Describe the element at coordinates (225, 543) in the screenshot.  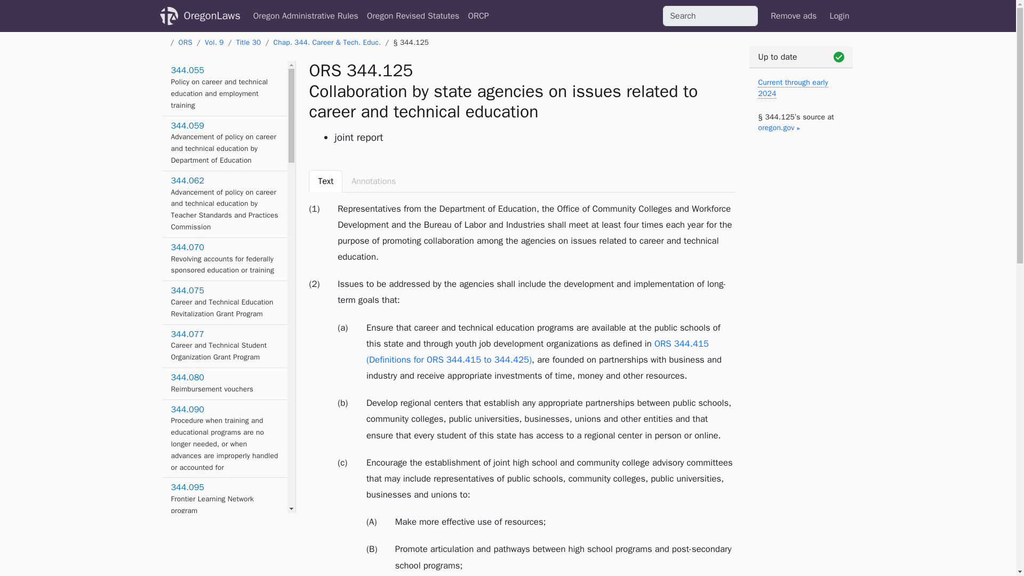
I see `Oregon Revised Statutes` at that location.